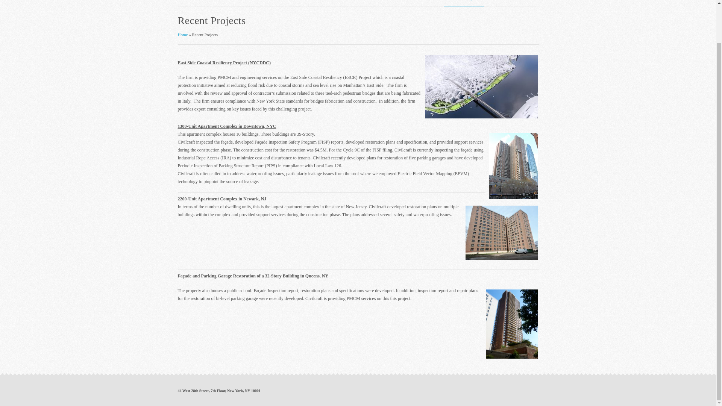  Describe the element at coordinates (183, 35) in the screenshot. I see `Civilcraft Engineering LLC` at that location.